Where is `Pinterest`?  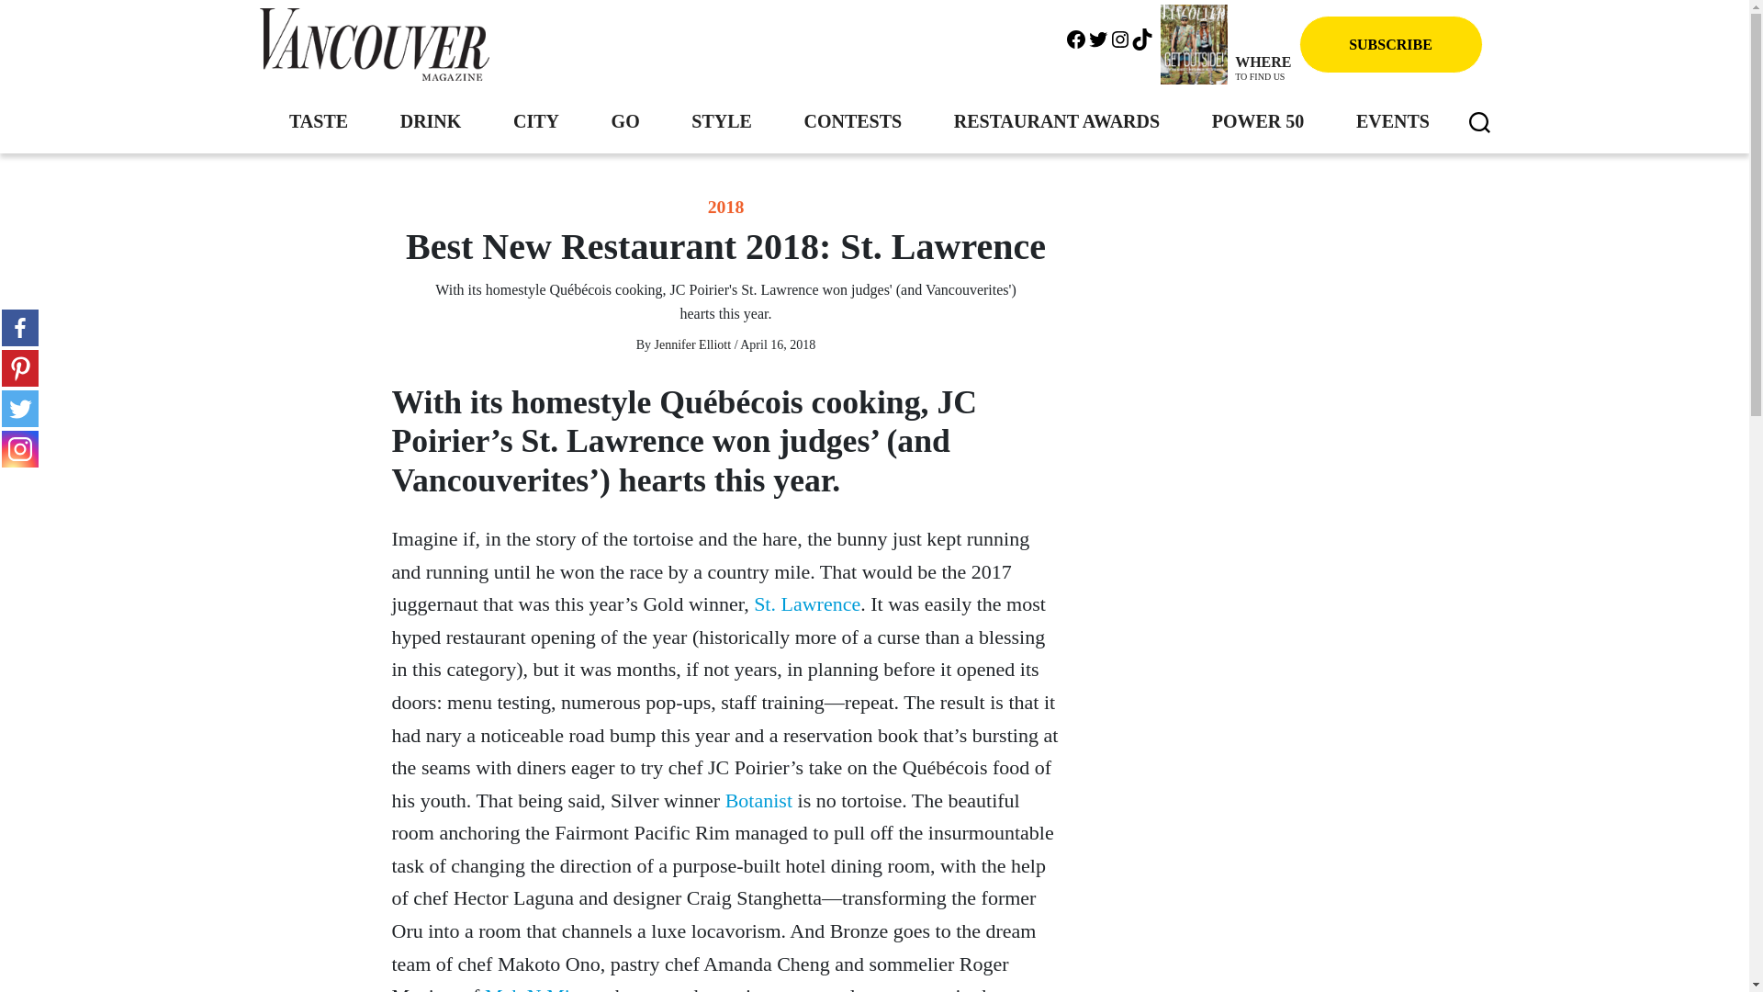
Pinterest is located at coordinates (20, 368).